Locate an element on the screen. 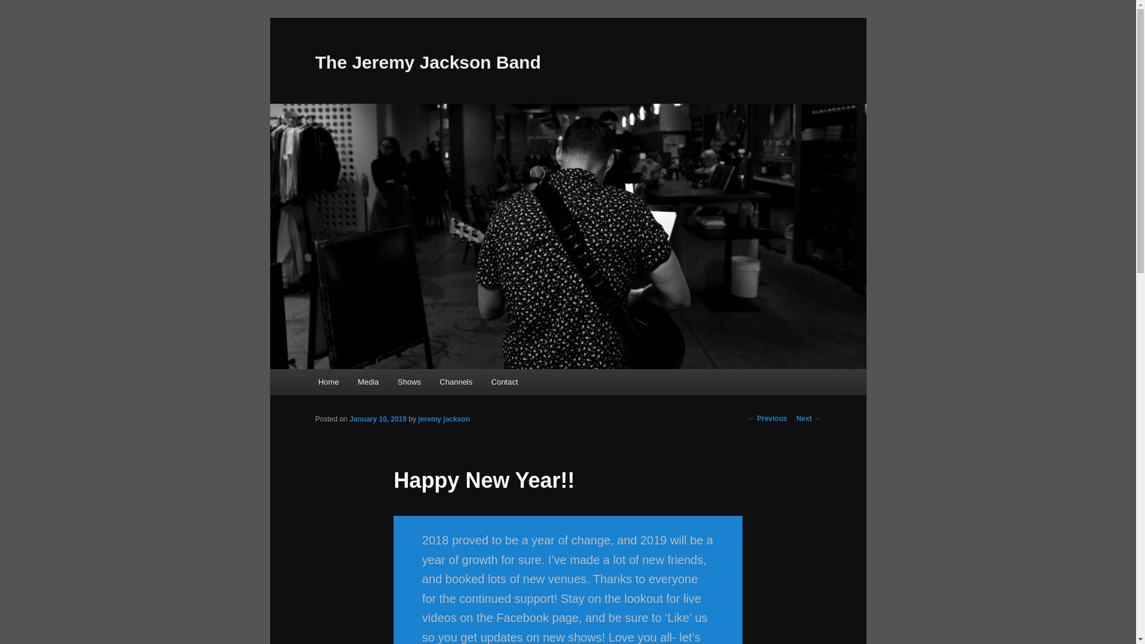 Image resolution: width=1145 pixels, height=644 pixels. Media is located at coordinates (367, 382).